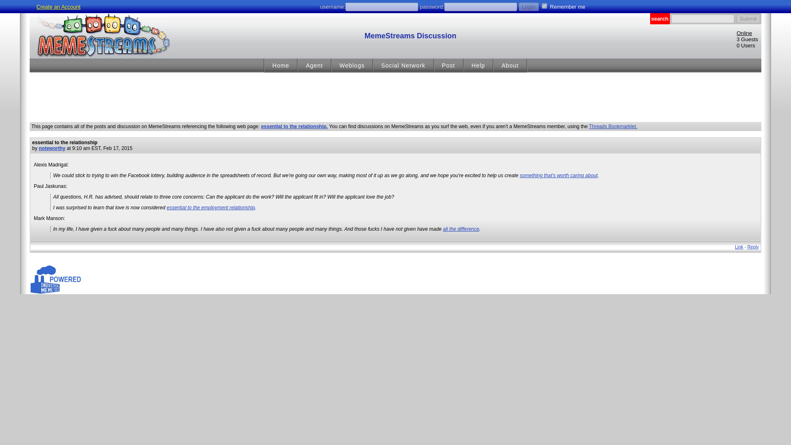 The height and width of the screenshot is (445, 791). I want to click on Online, so click(744, 33).